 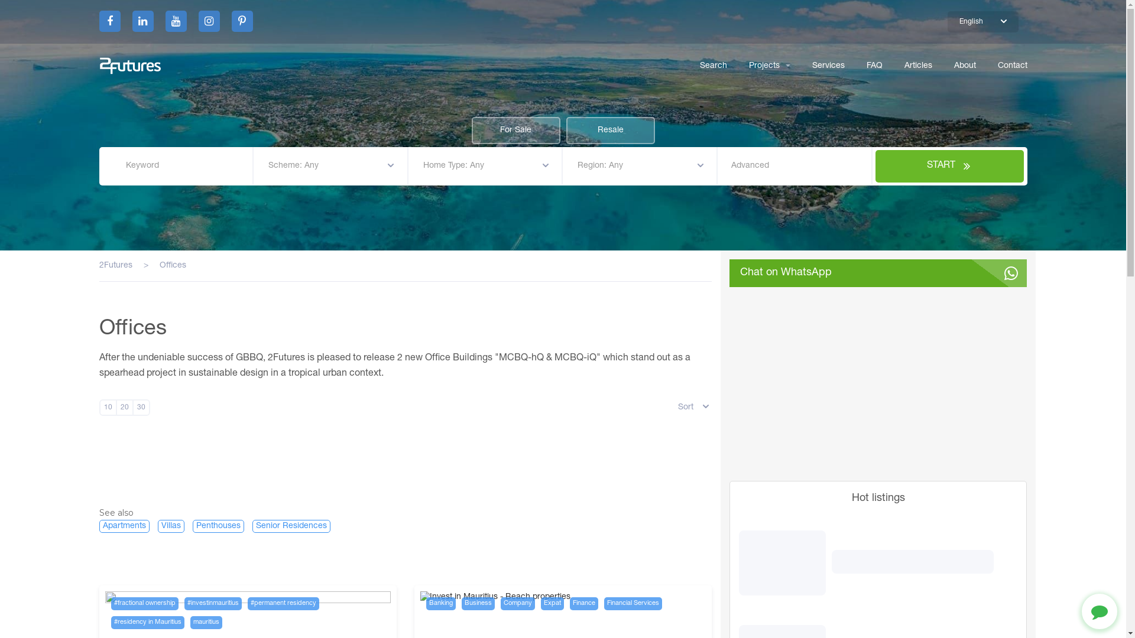 I want to click on Banking, so click(x=441, y=604).